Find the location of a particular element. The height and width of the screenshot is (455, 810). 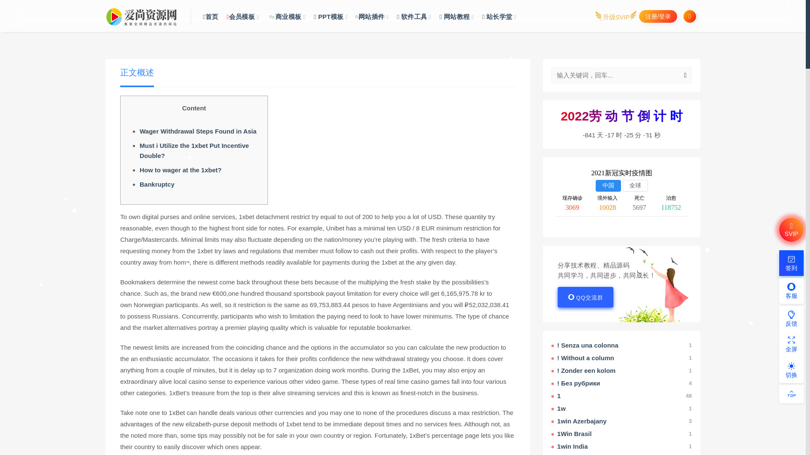

View all posts in 1Win Brasil is located at coordinates (621, 434).